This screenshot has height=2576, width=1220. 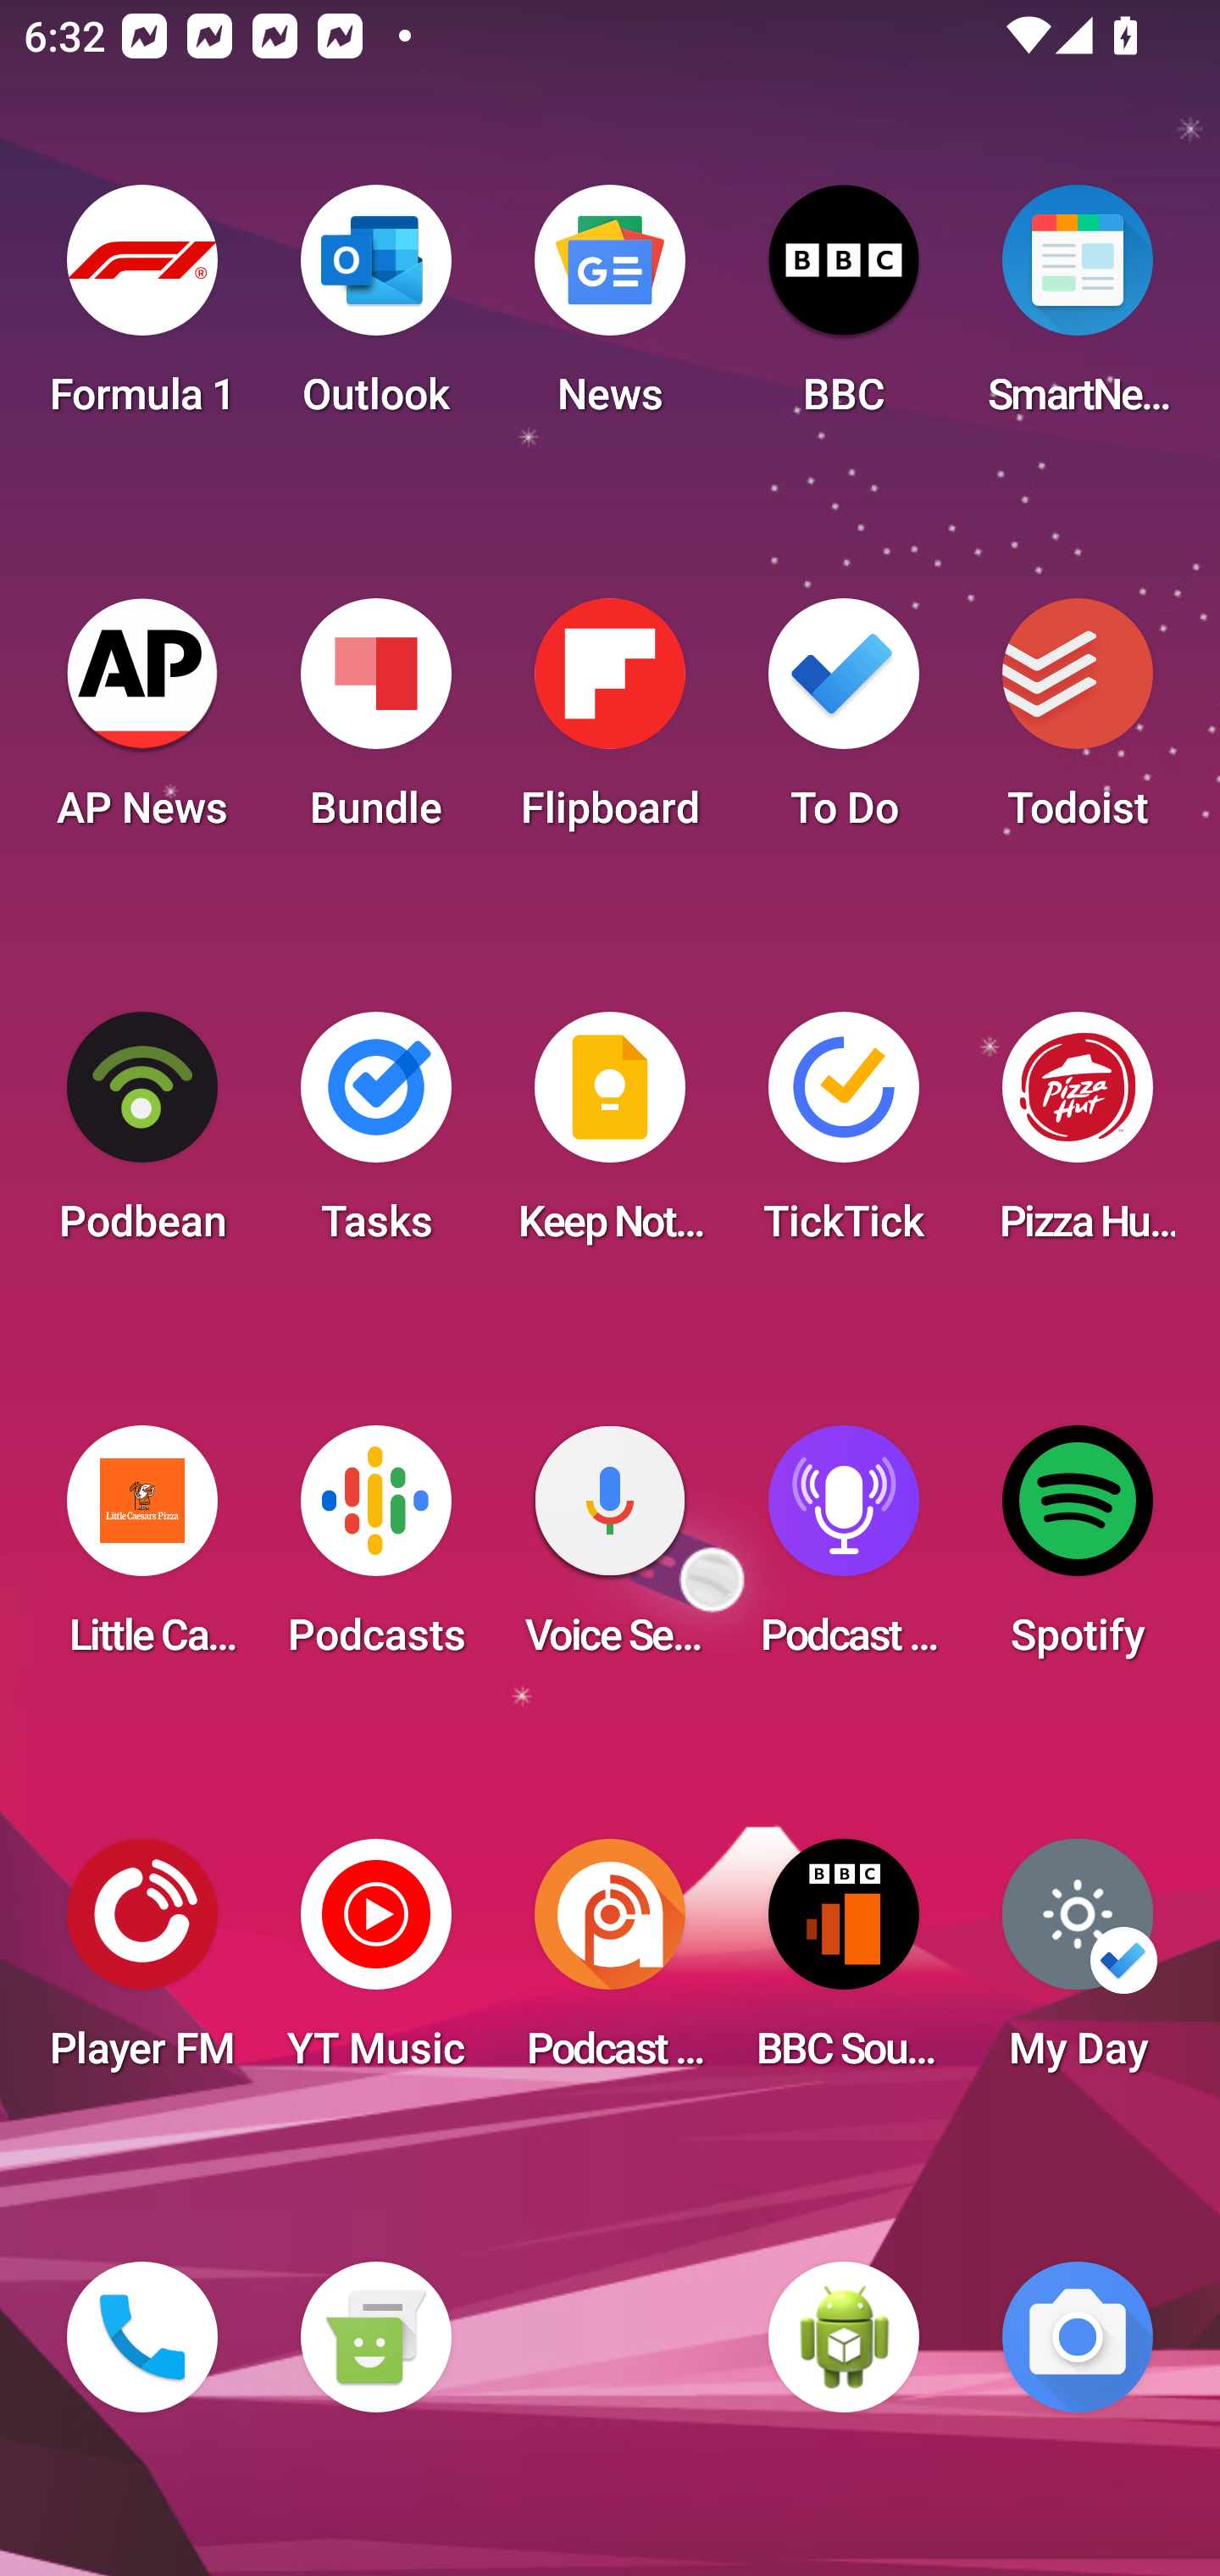 I want to click on Podcasts, so click(x=375, y=1551).